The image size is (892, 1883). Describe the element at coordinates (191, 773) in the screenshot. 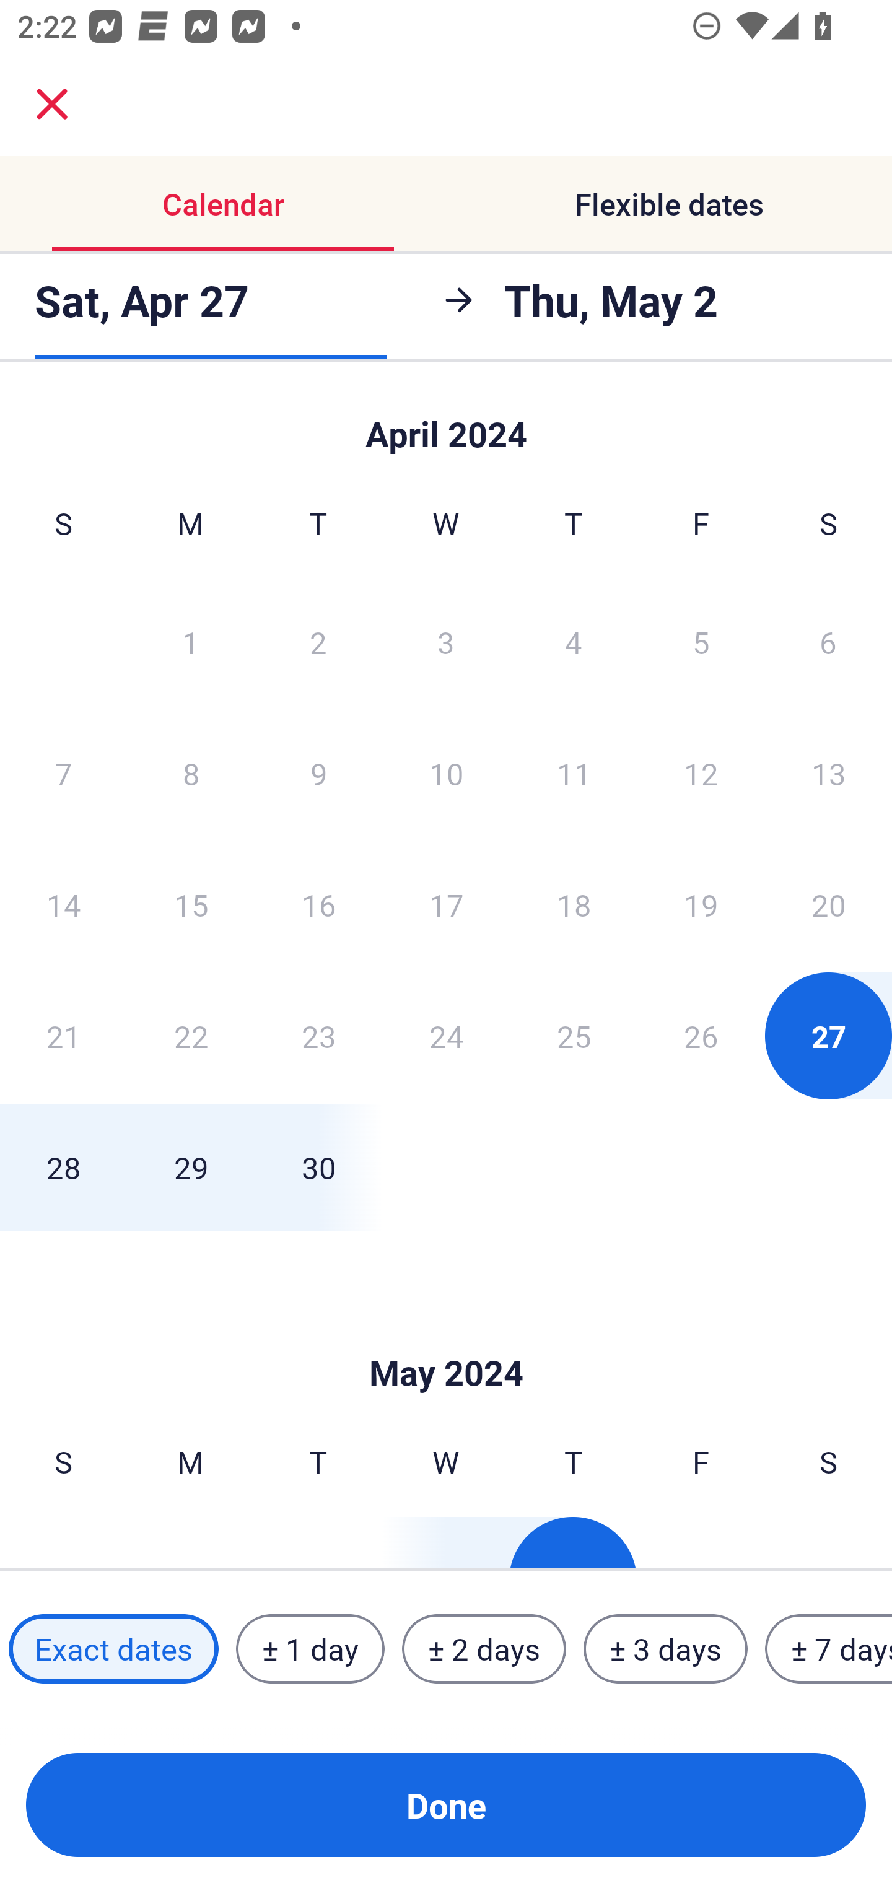

I see `8 Monday, April 8, 2024` at that location.